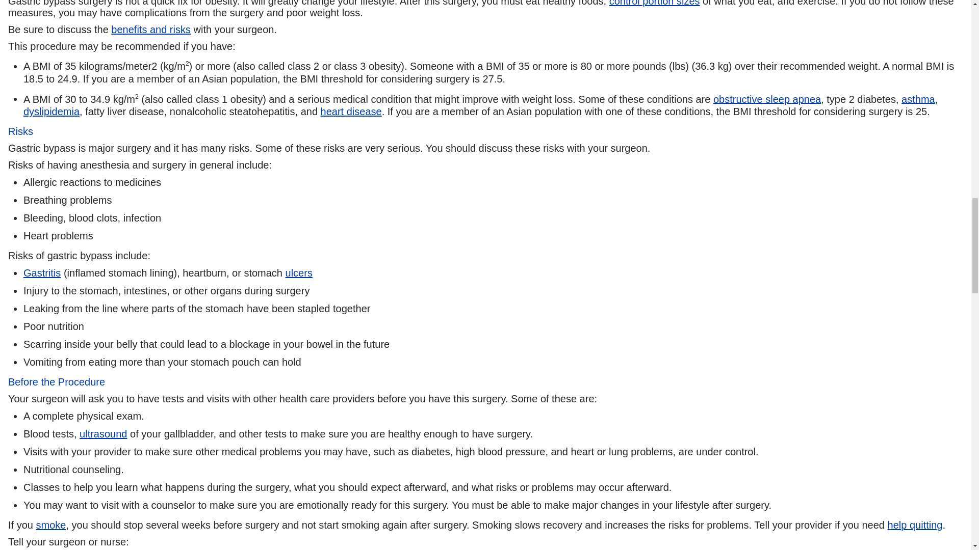 Image resolution: width=979 pixels, height=550 pixels. Describe the element at coordinates (151, 30) in the screenshot. I see `benefits and risks` at that location.